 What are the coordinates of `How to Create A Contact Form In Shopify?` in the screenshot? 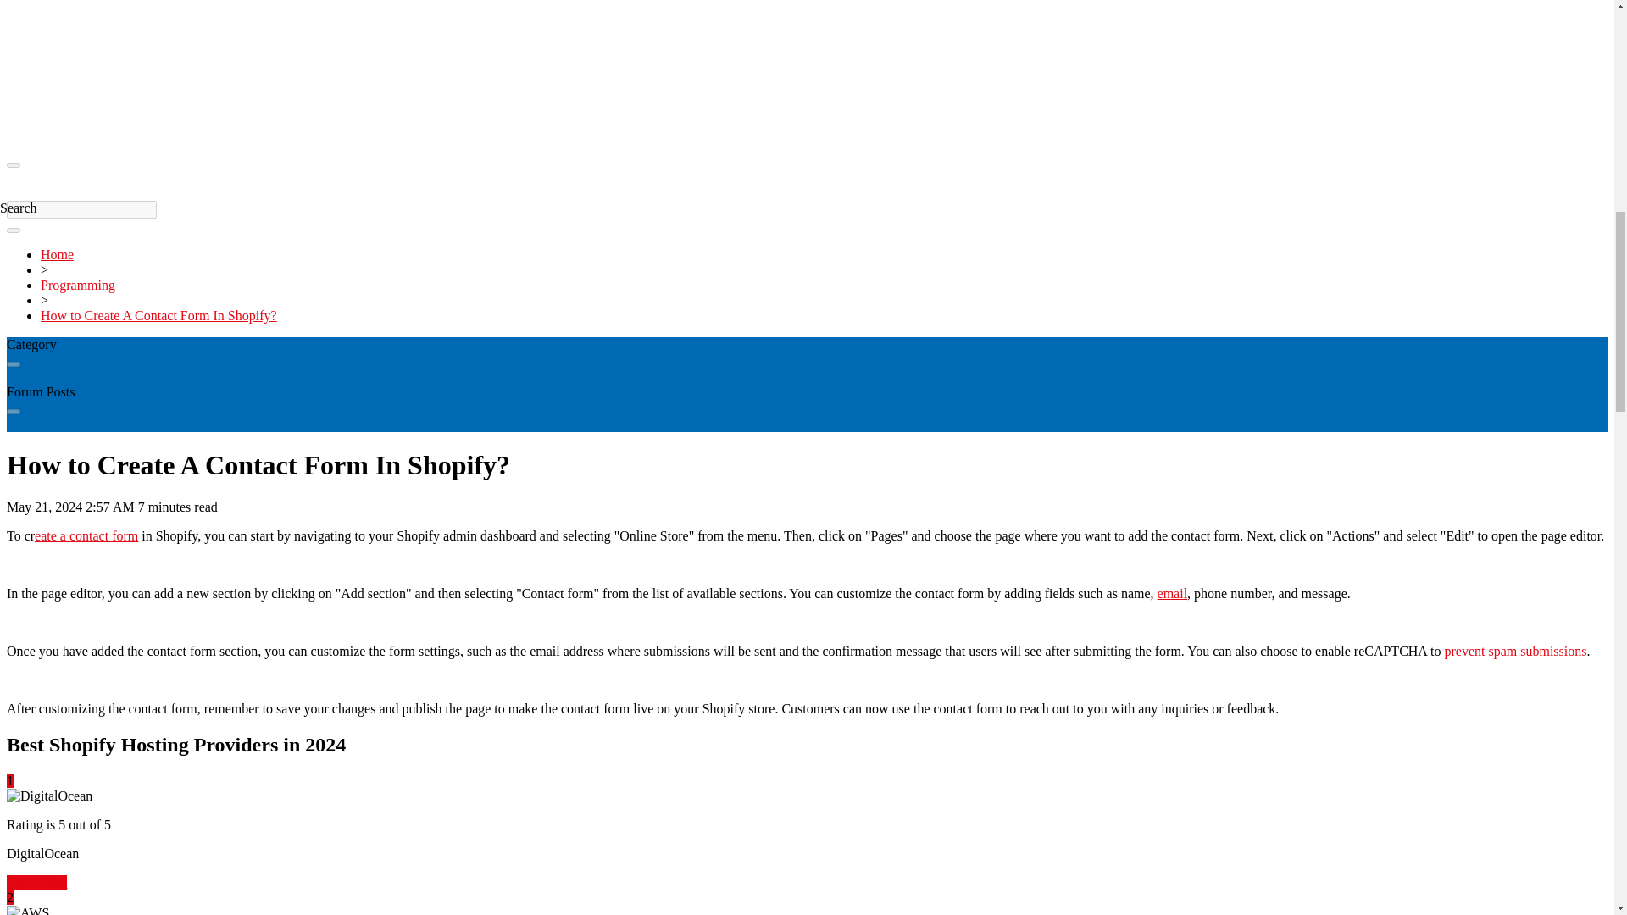 It's located at (158, 315).